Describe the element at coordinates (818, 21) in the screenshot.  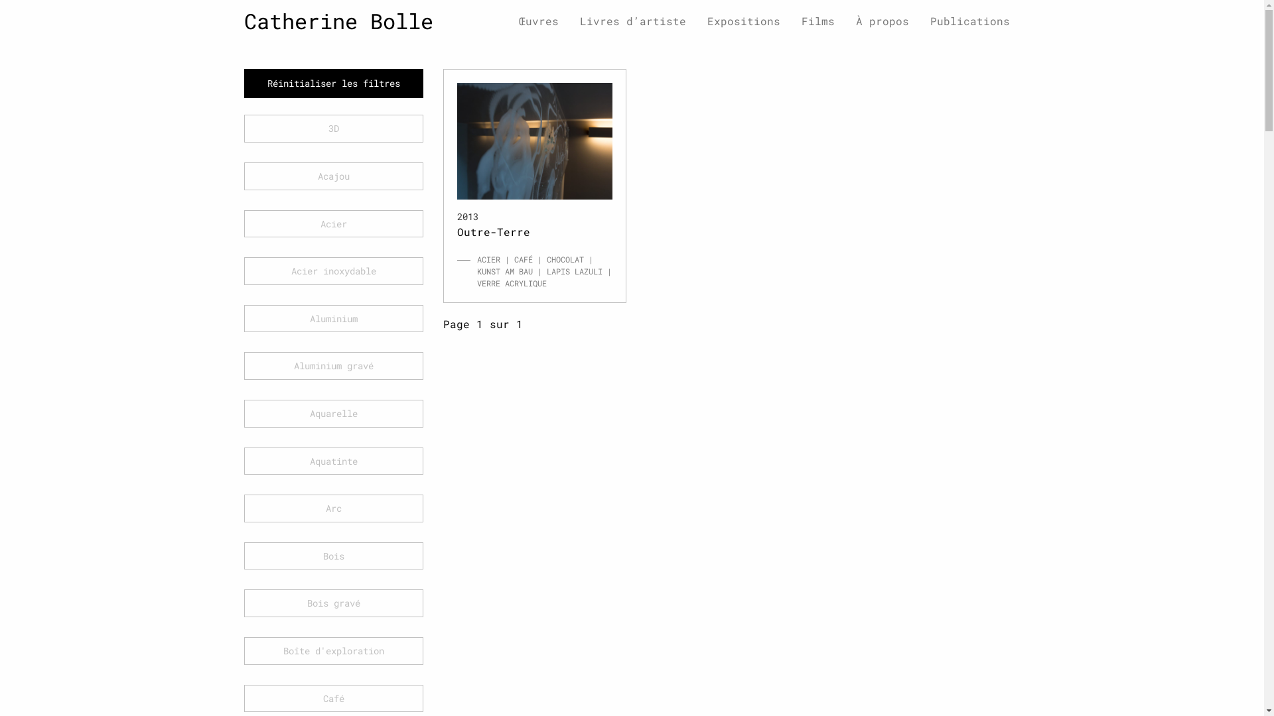
I see `Films` at that location.